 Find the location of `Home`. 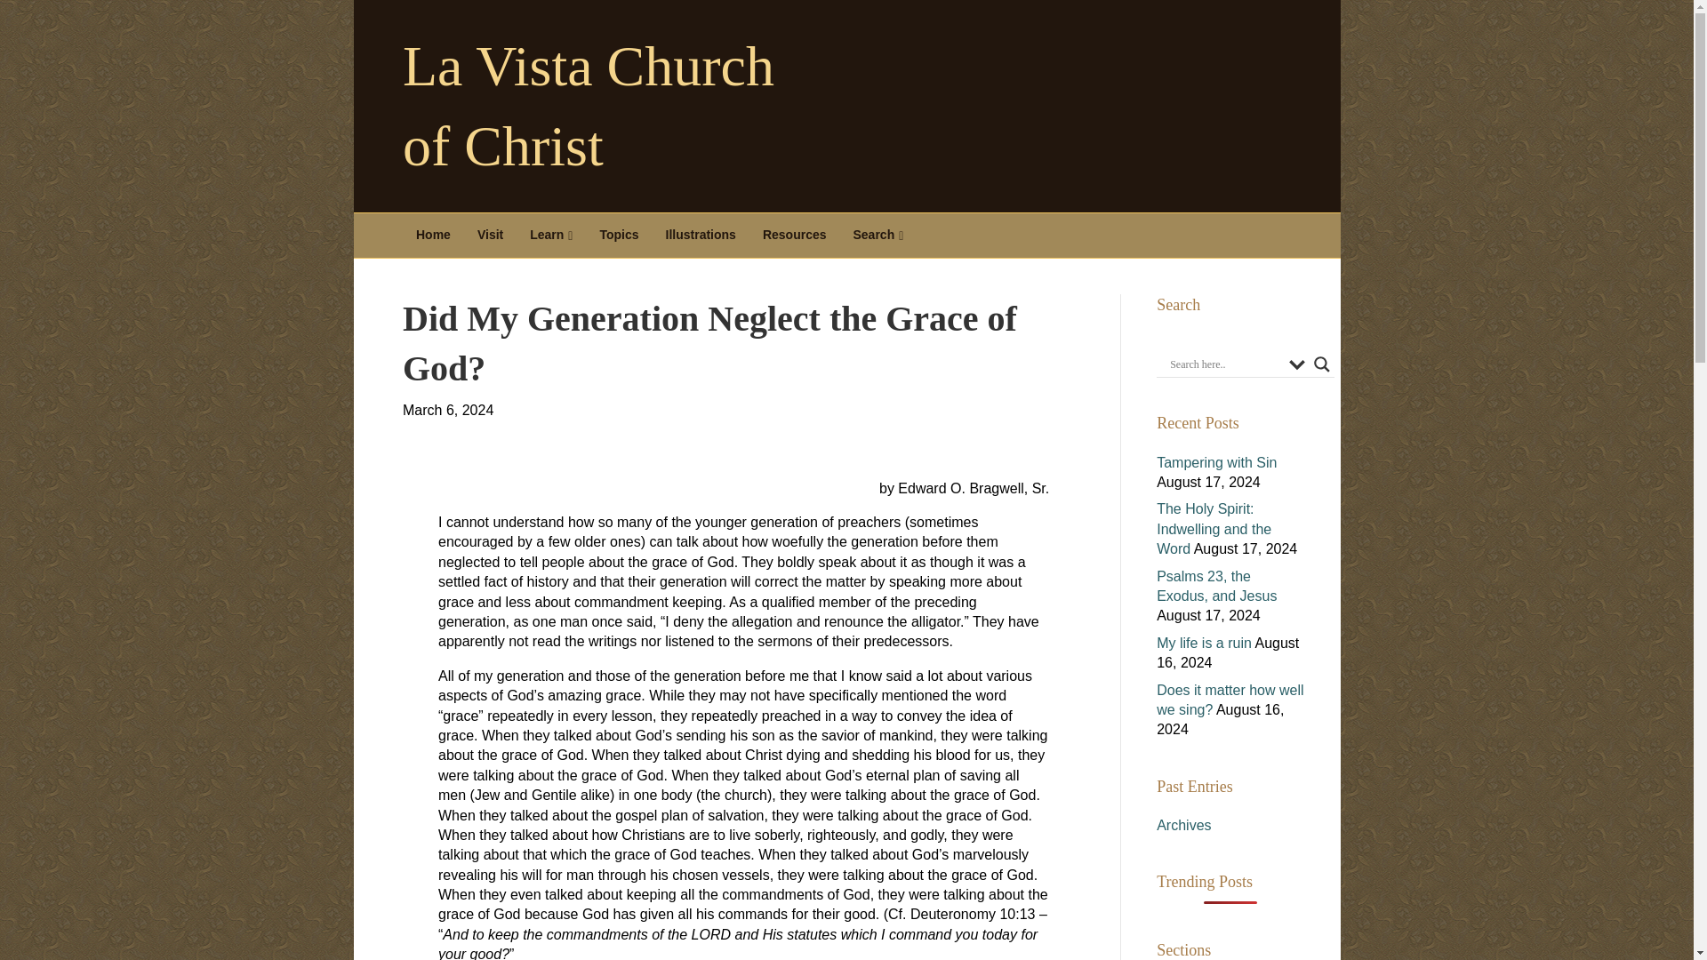

Home is located at coordinates (434, 235).